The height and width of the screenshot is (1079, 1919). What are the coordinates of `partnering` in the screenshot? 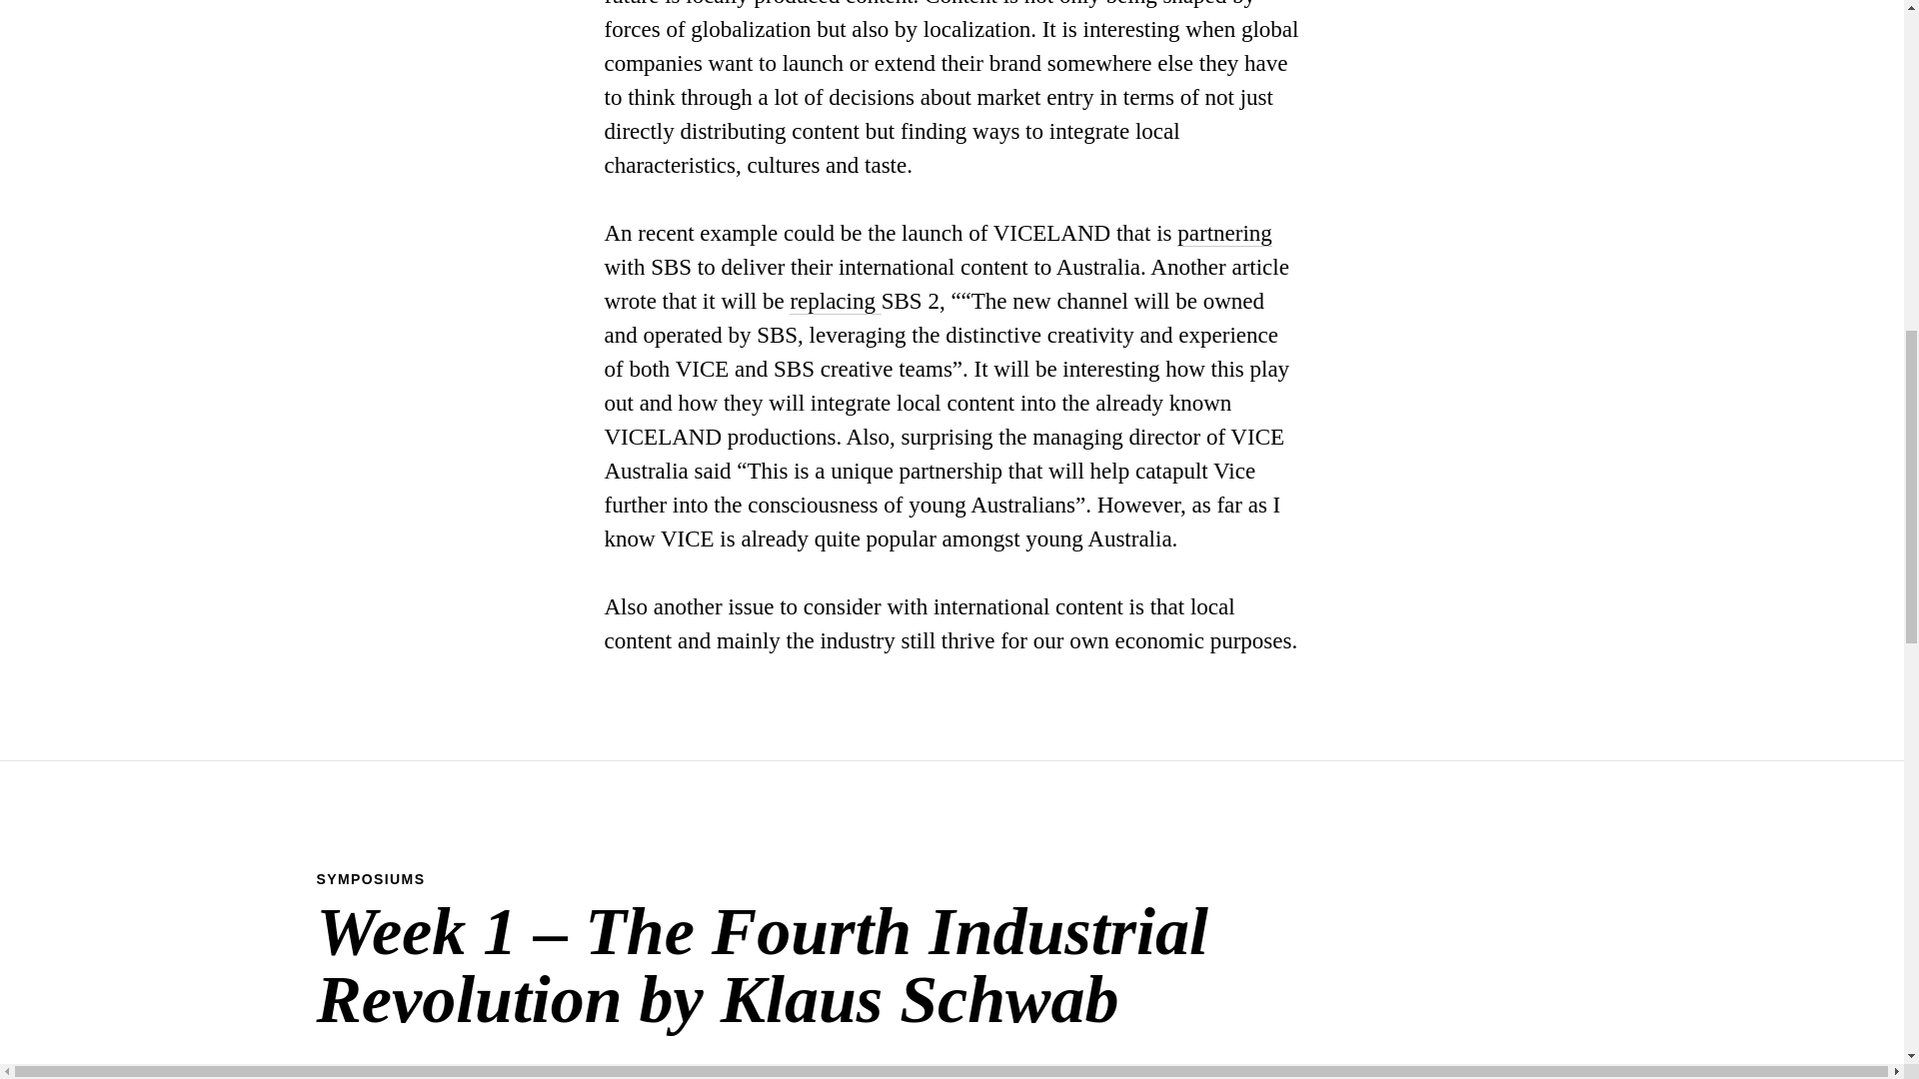 It's located at (1224, 234).